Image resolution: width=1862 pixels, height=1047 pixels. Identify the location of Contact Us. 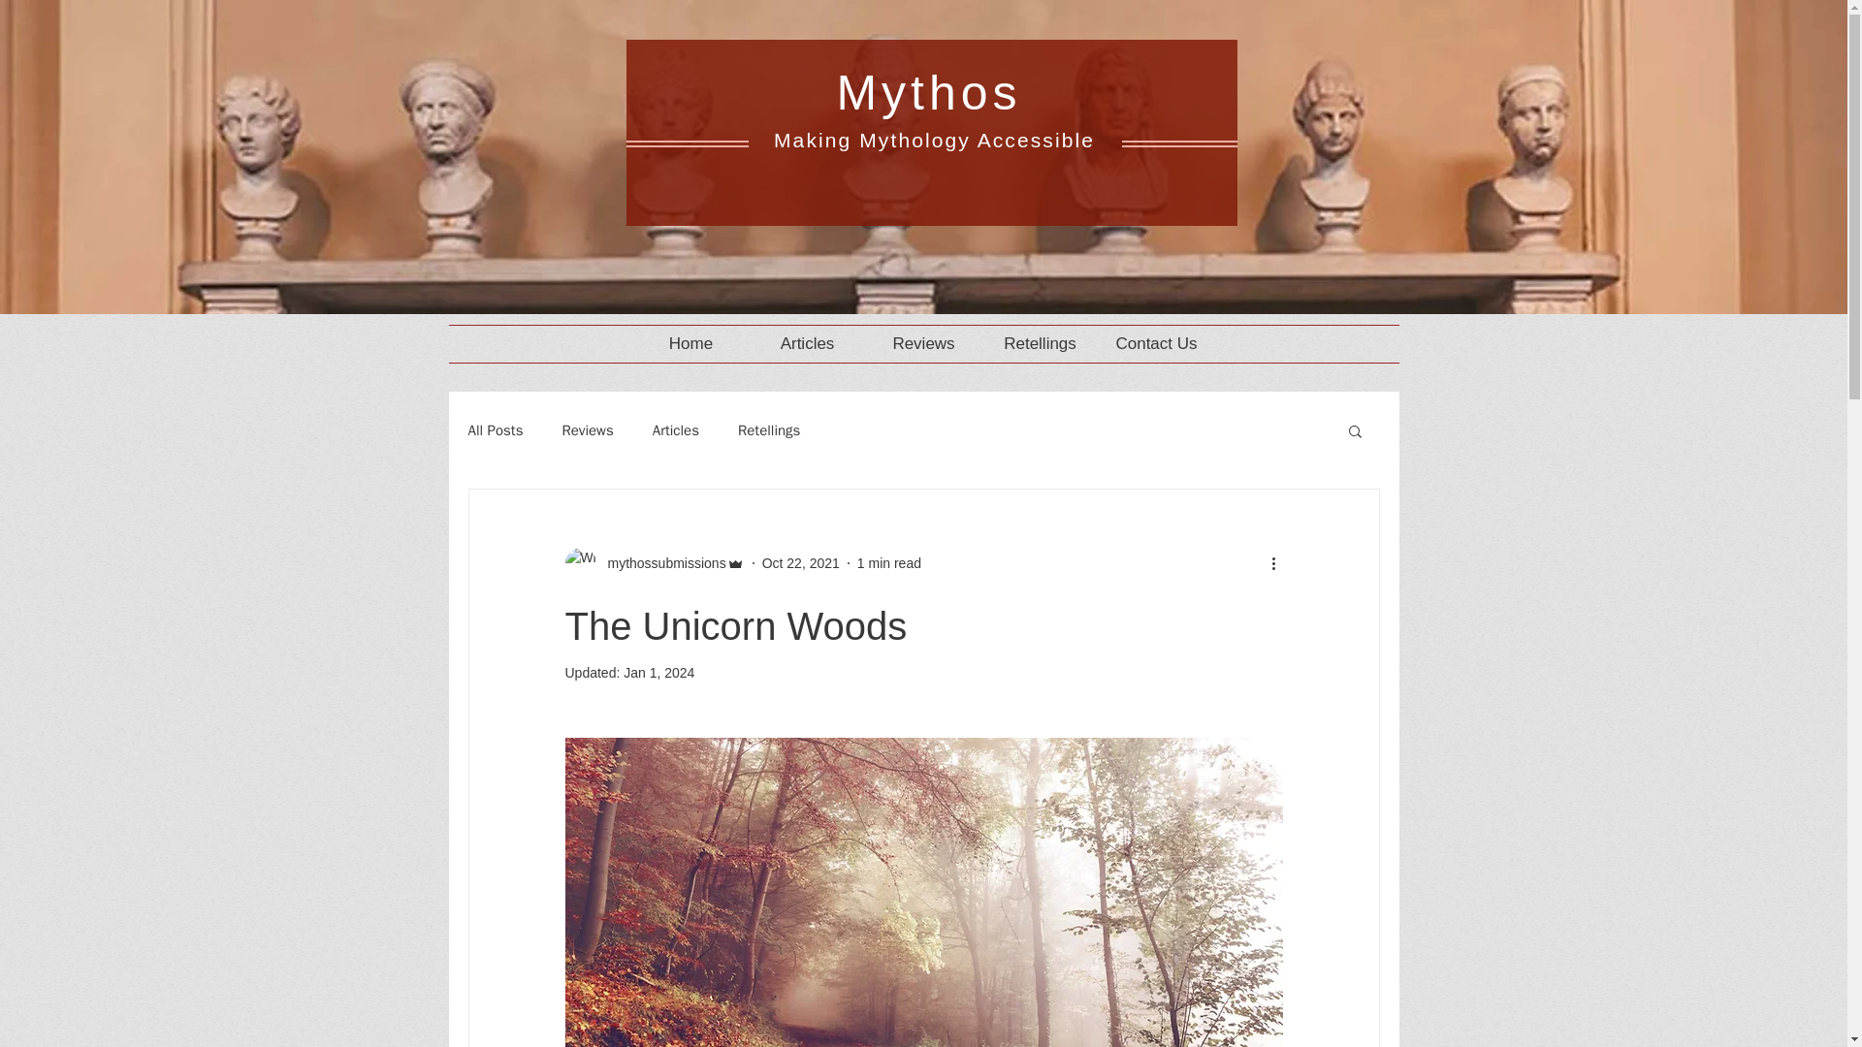
(1156, 343).